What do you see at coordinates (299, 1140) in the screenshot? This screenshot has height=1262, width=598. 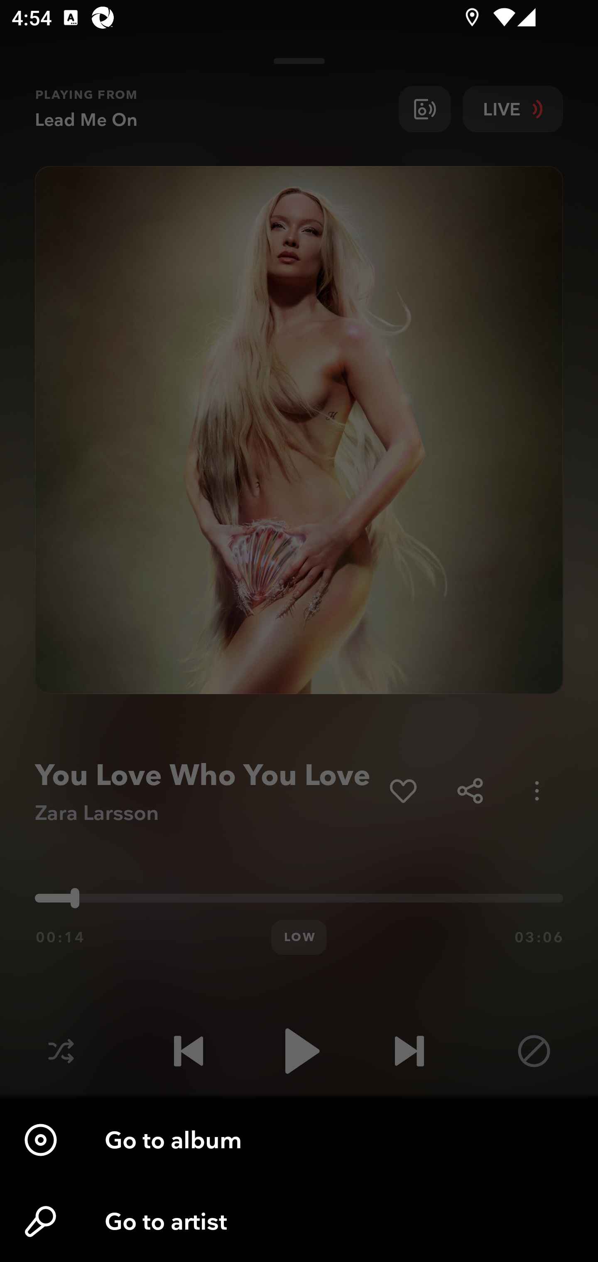 I see `Go to album` at bounding box center [299, 1140].